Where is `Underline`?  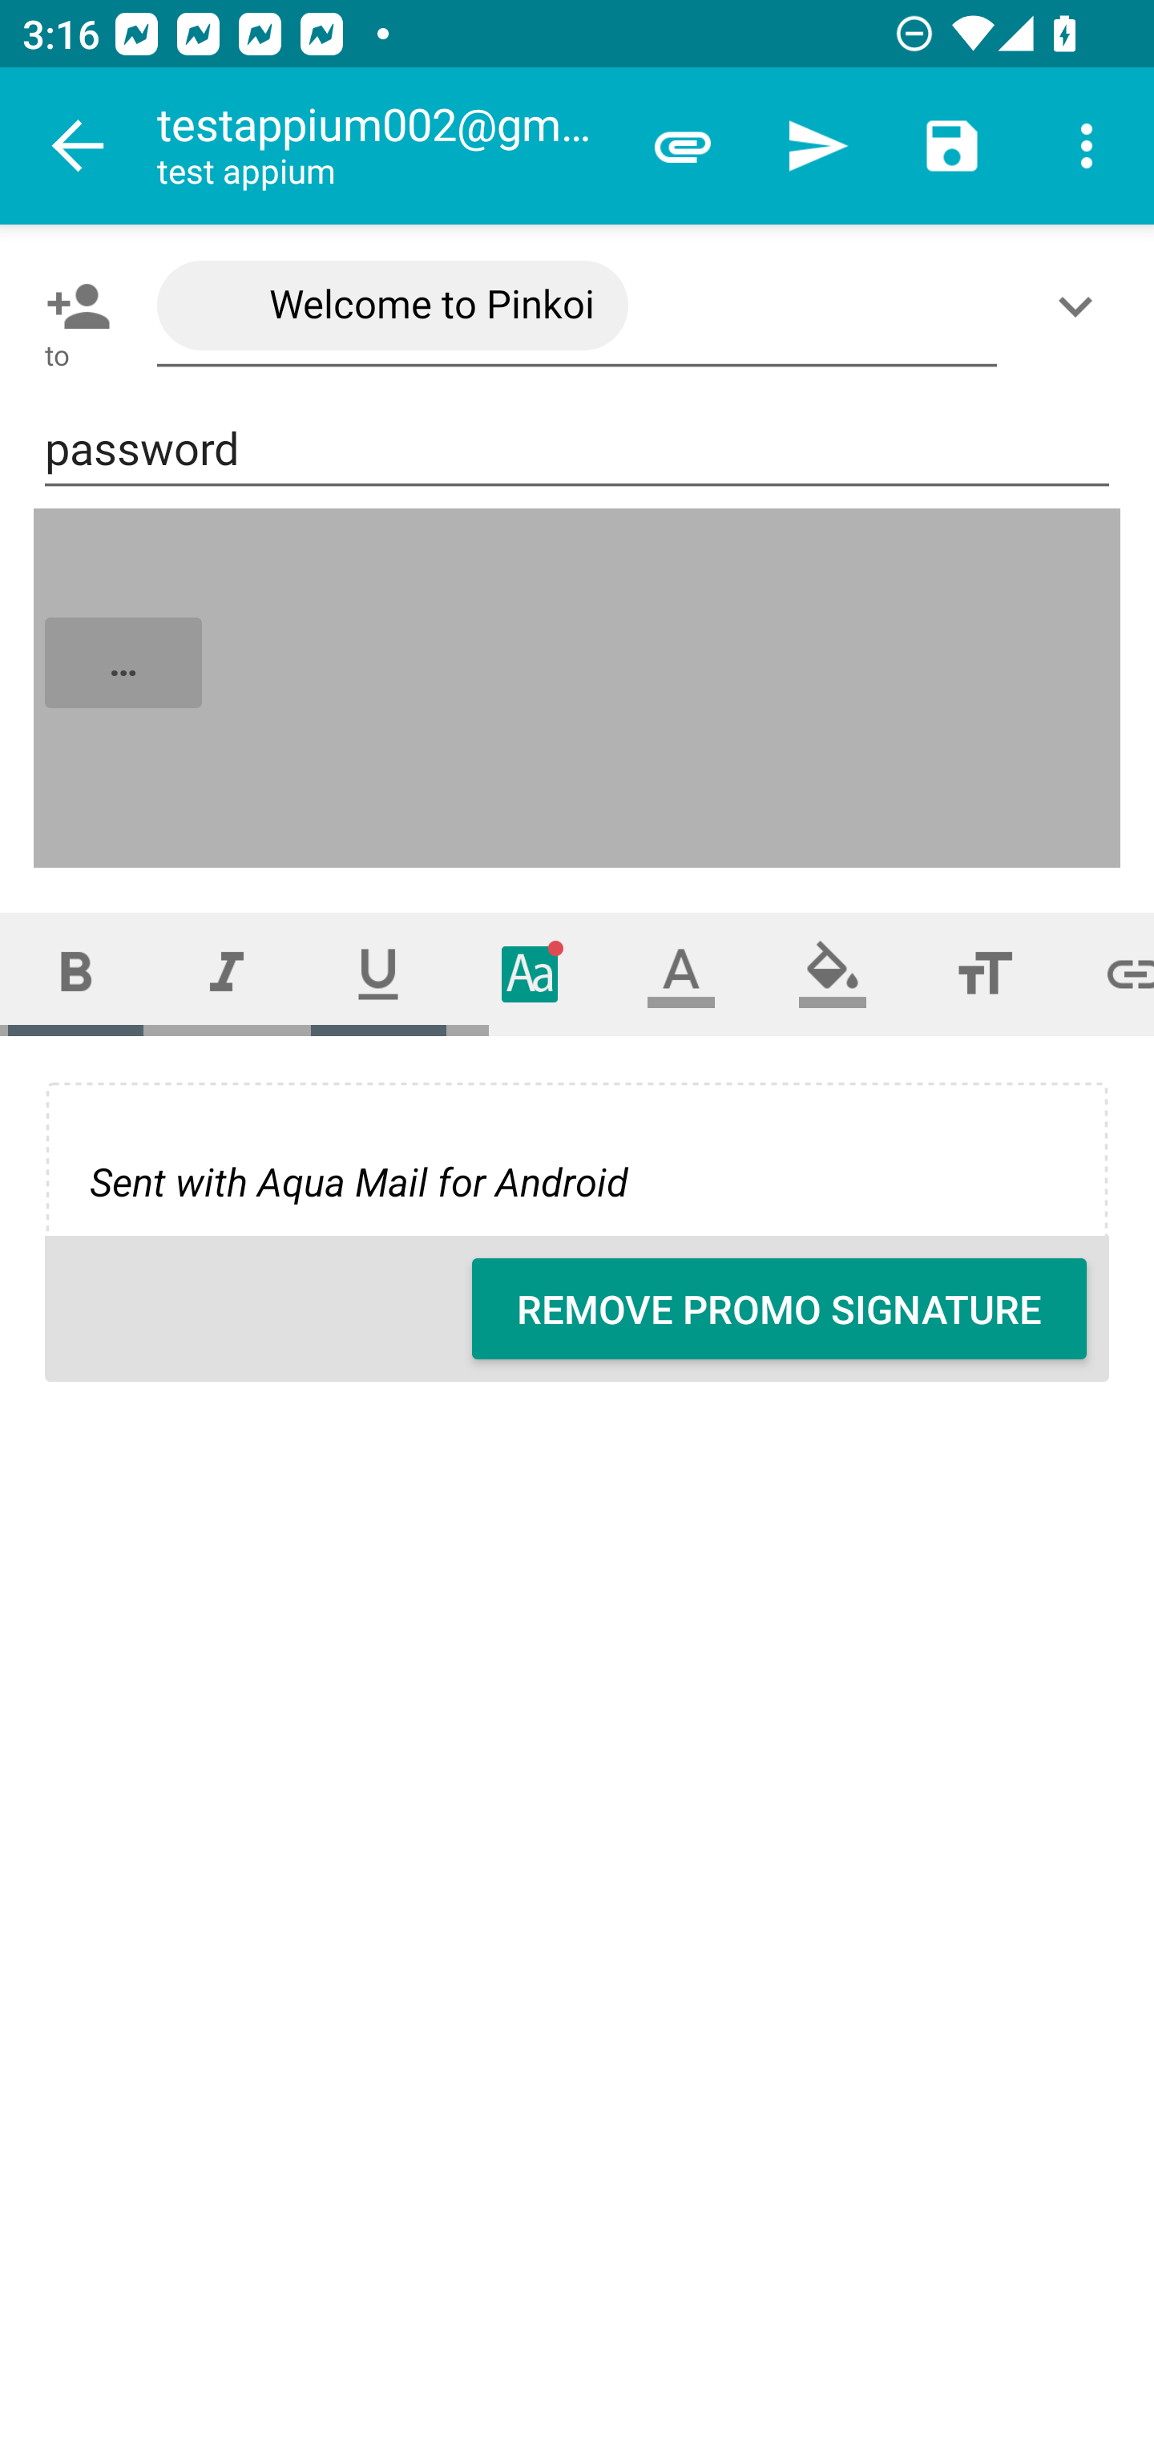 Underline is located at coordinates (378, 974).